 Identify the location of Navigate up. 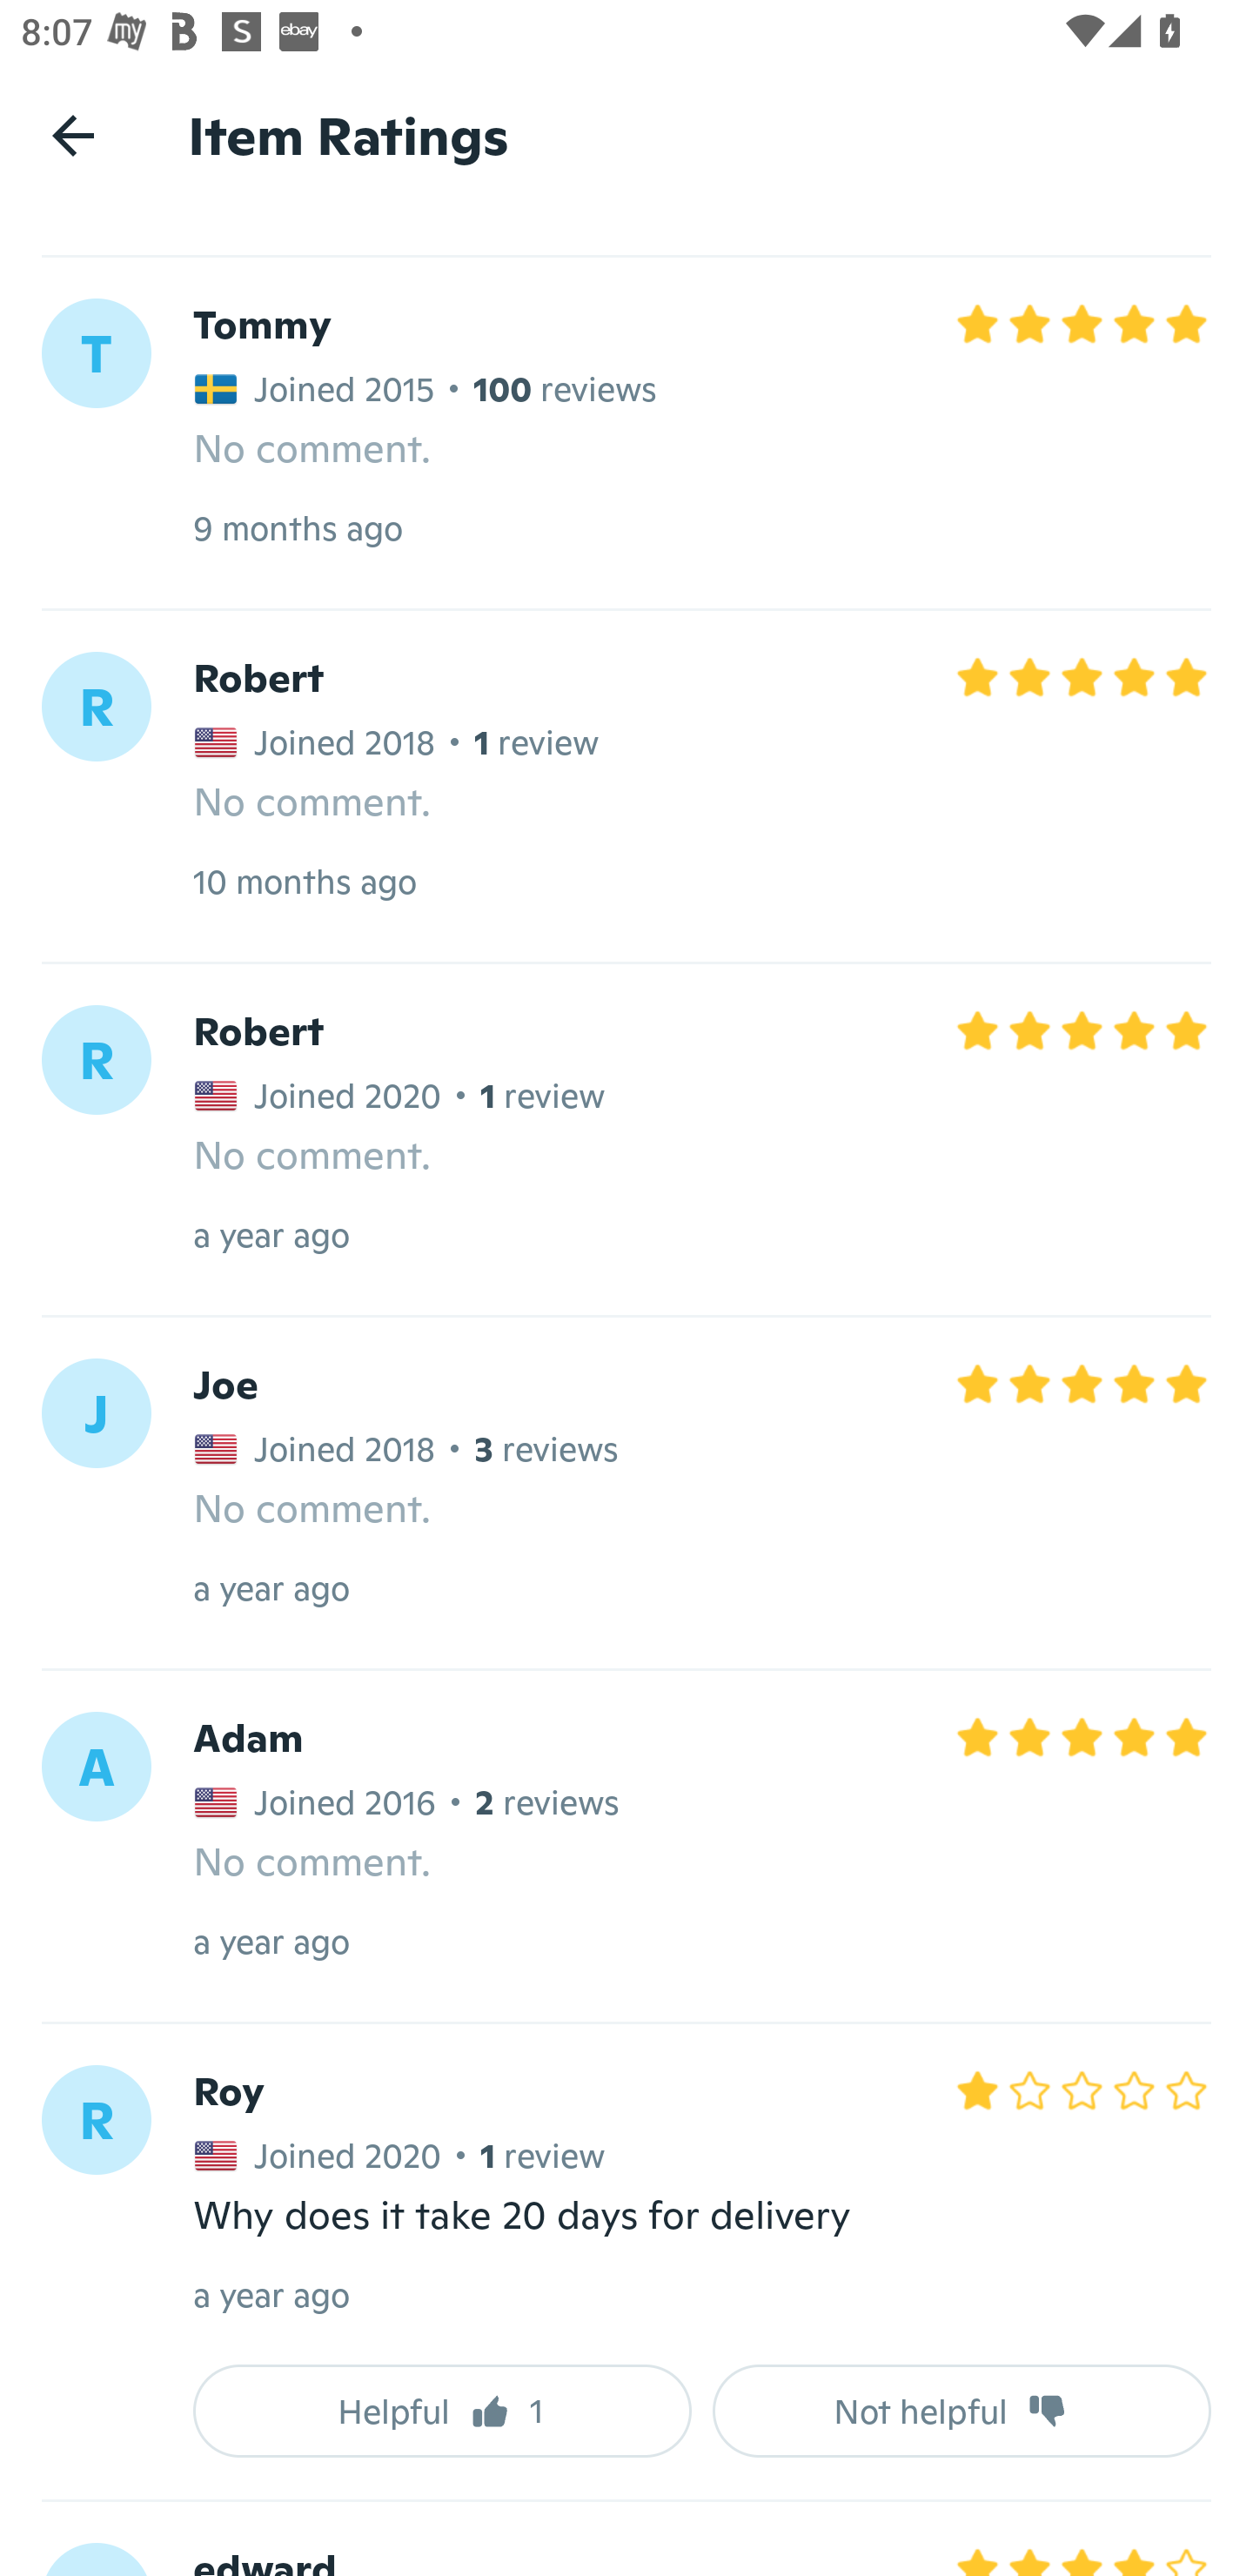
(73, 135).